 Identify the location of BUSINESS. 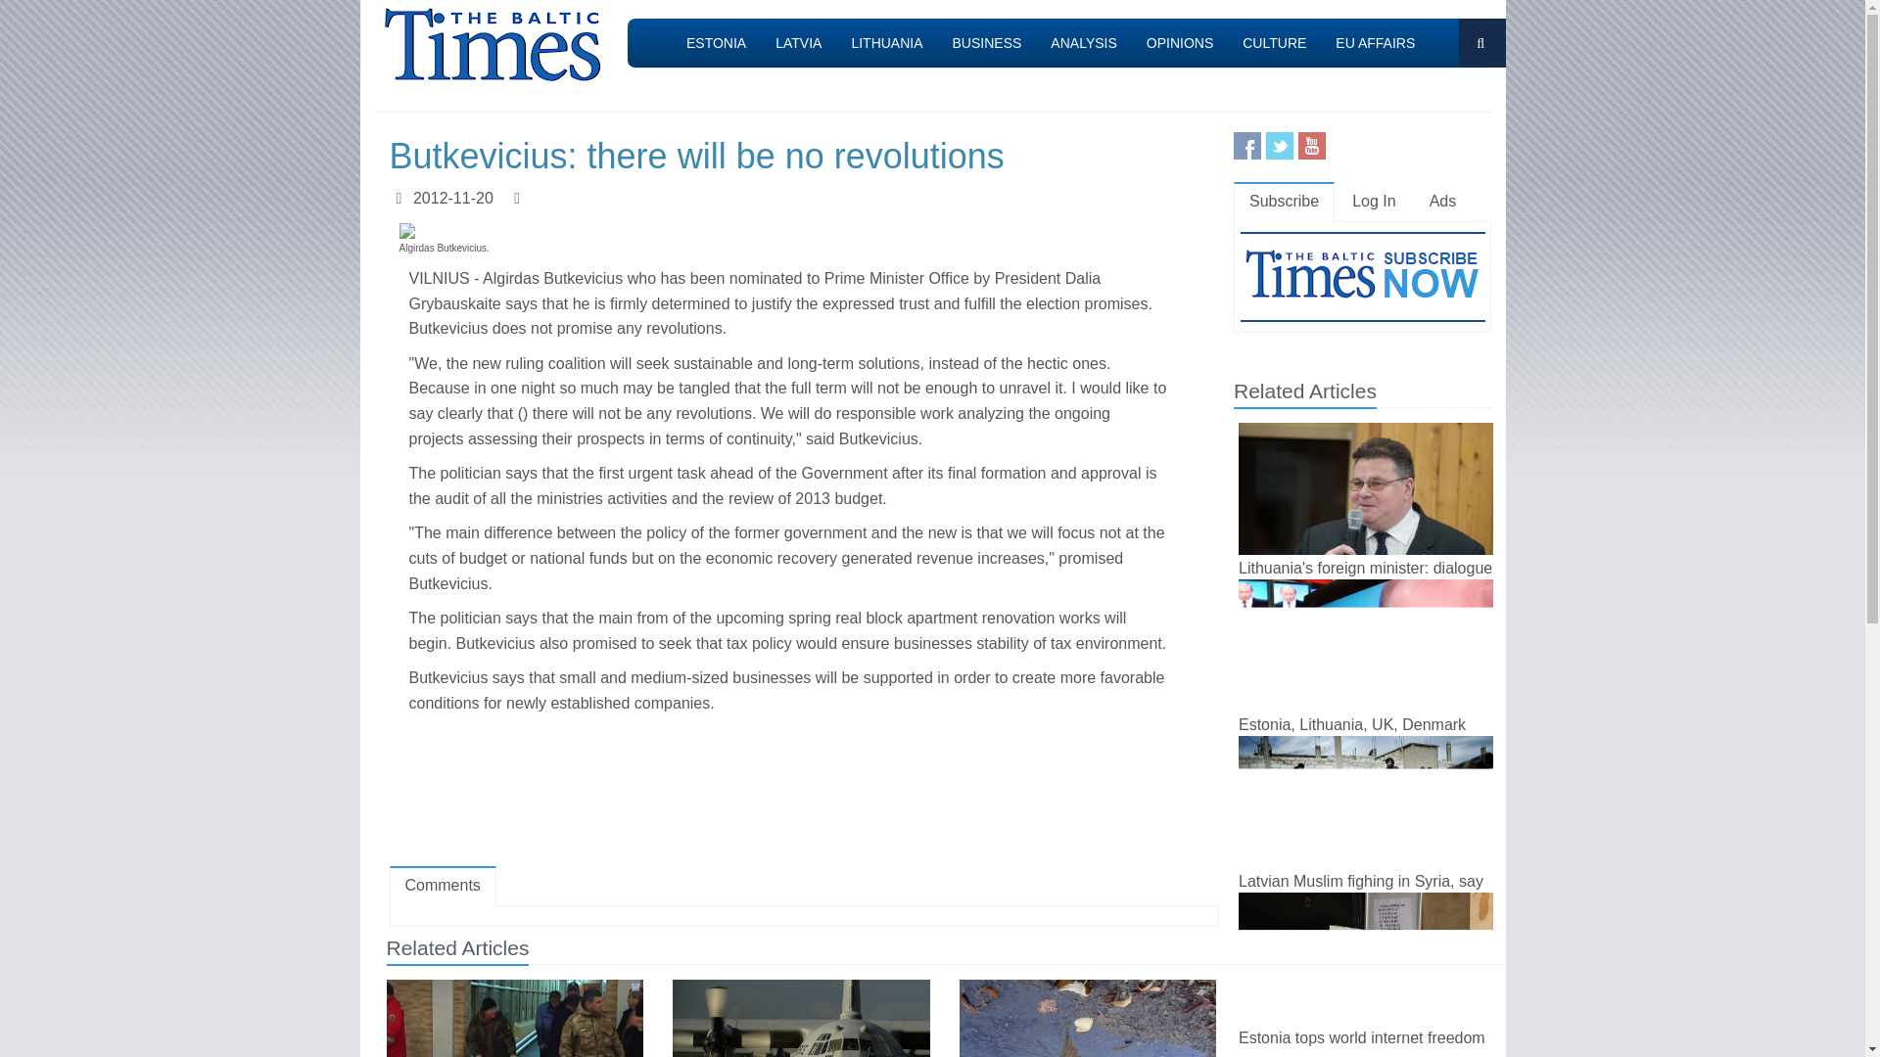
(987, 43).